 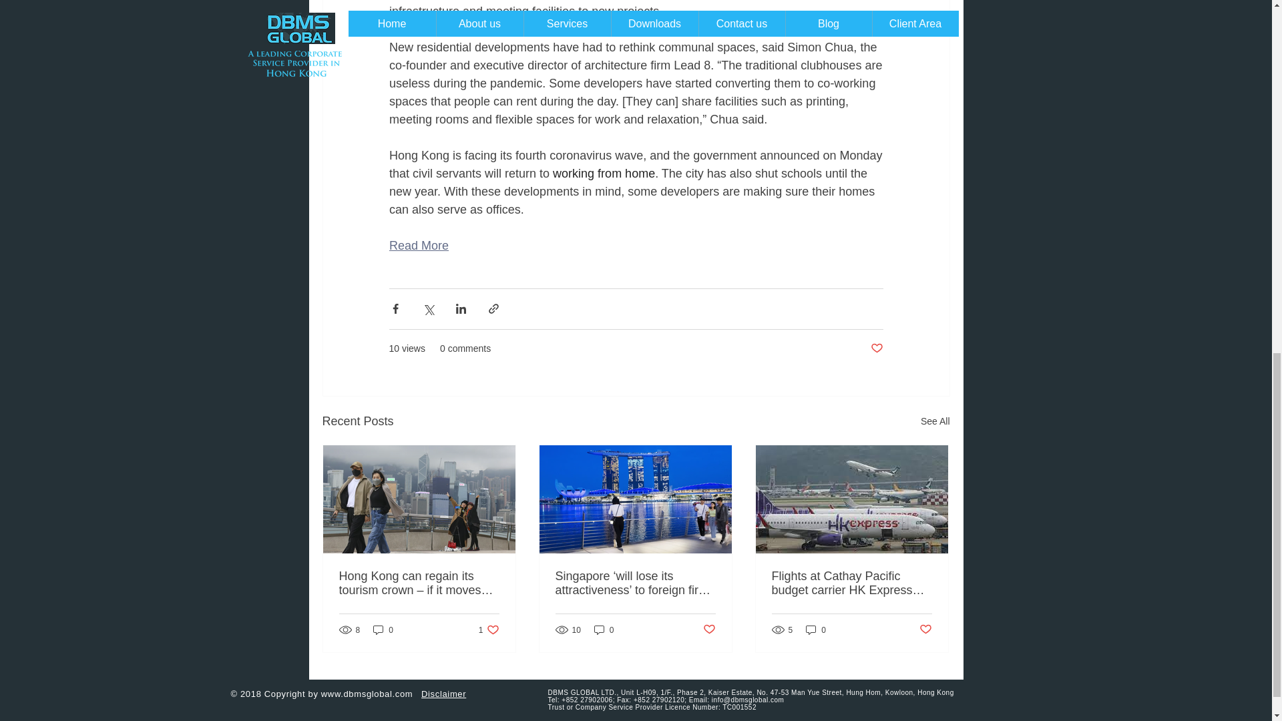 What do you see at coordinates (418, 246) in the screenshot?
I see `Read More` at bounding box center [418, 246].